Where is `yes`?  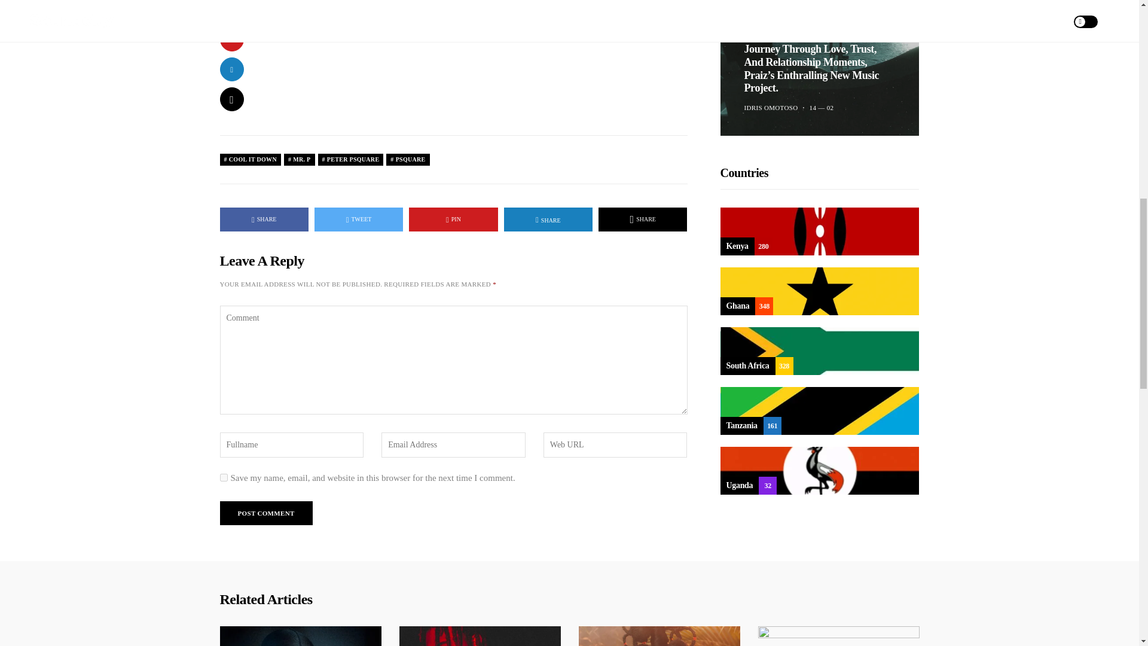
yes is located at coordinates (224, 477).